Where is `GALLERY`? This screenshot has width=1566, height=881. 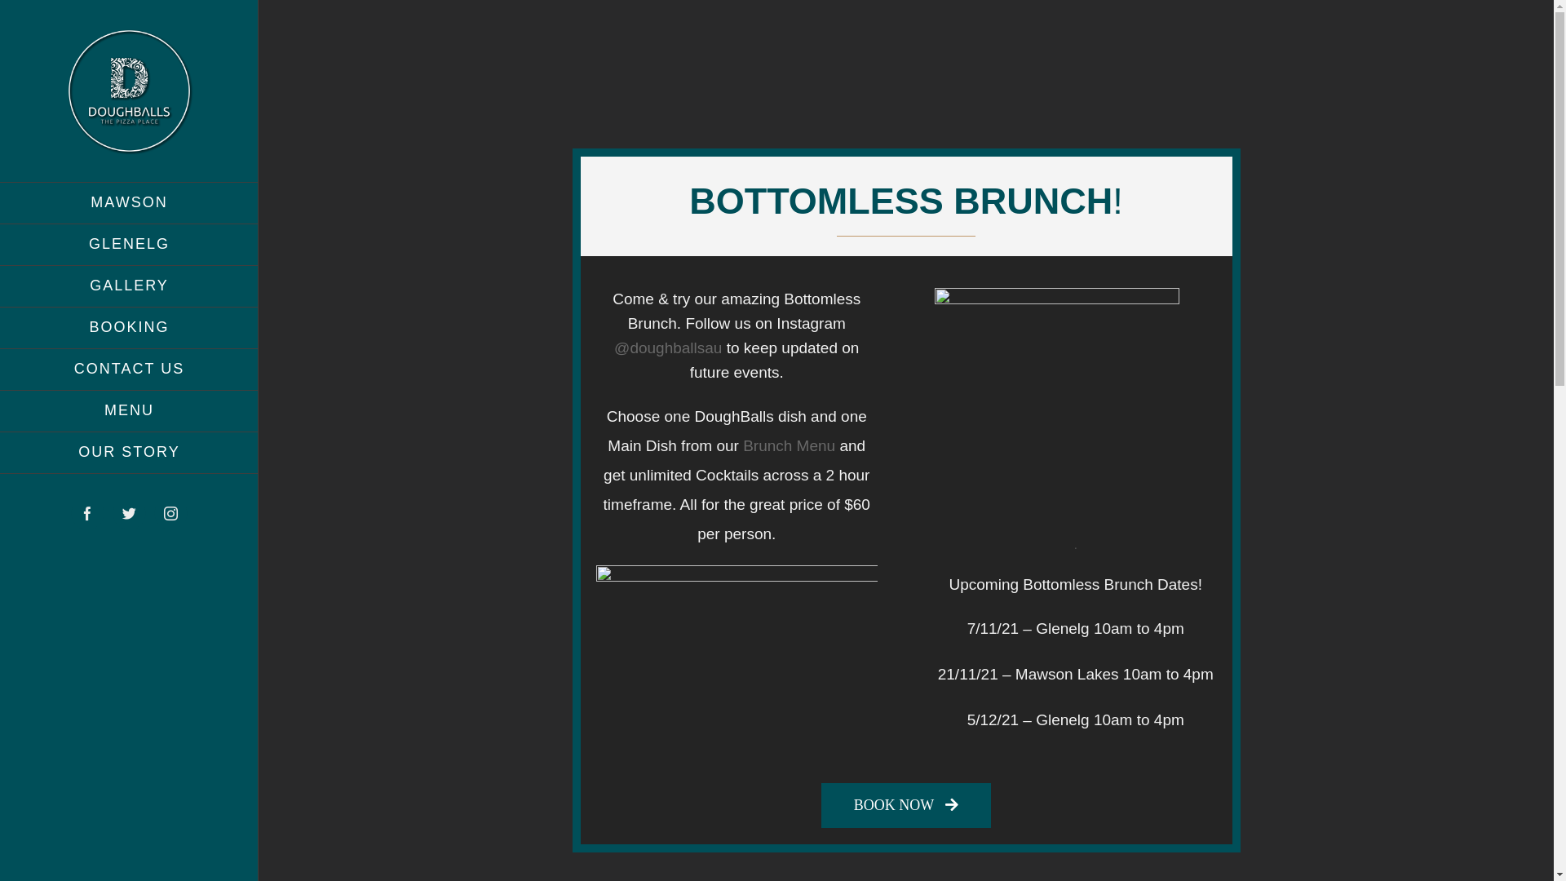
GALLERY is located at coordinates (129, 287).